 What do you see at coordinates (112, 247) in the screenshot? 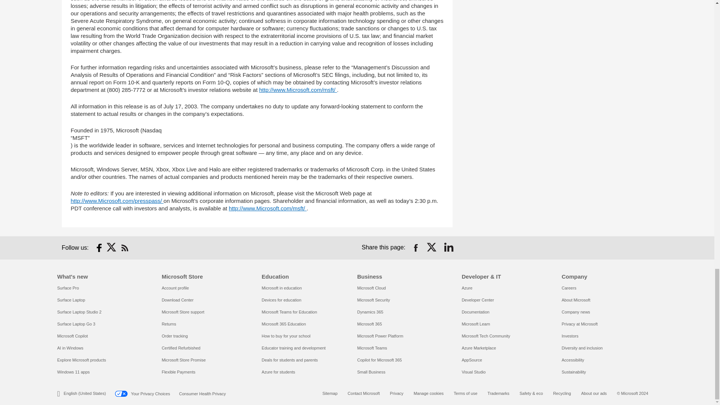
I see `Follow on Twitter` at bounding box center [112, 247].